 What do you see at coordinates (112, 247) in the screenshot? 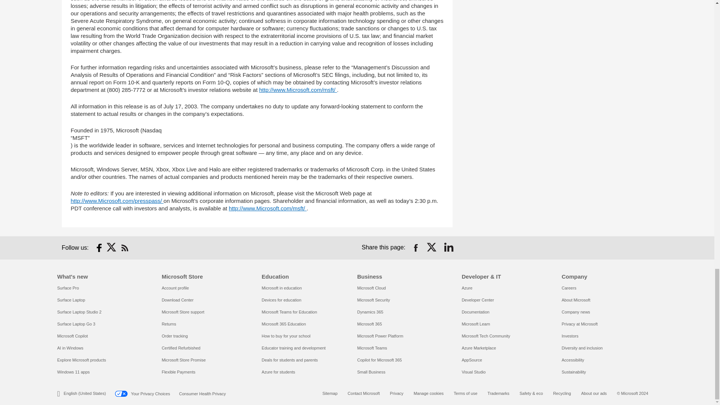
I see `Follow on Twitter` at bounding box center [112, 247].